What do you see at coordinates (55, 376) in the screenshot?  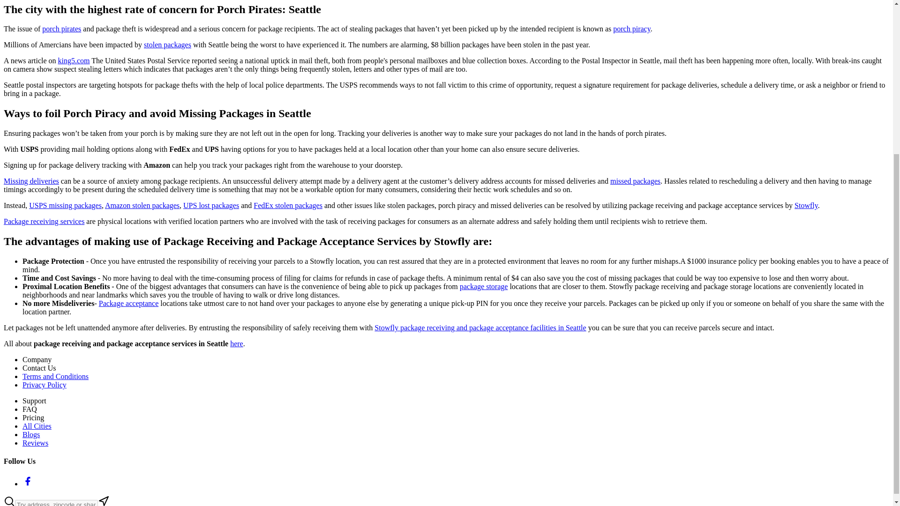 I see `Terms and Conditions` at bounding box center [55, 376].